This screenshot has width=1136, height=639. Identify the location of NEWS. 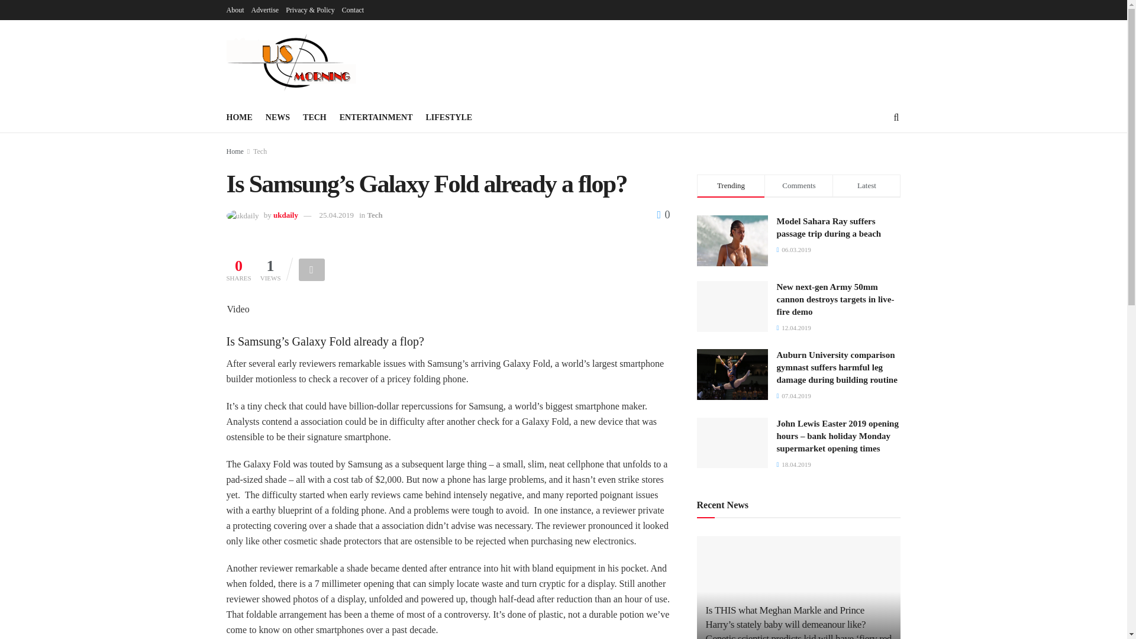
(277, 117).